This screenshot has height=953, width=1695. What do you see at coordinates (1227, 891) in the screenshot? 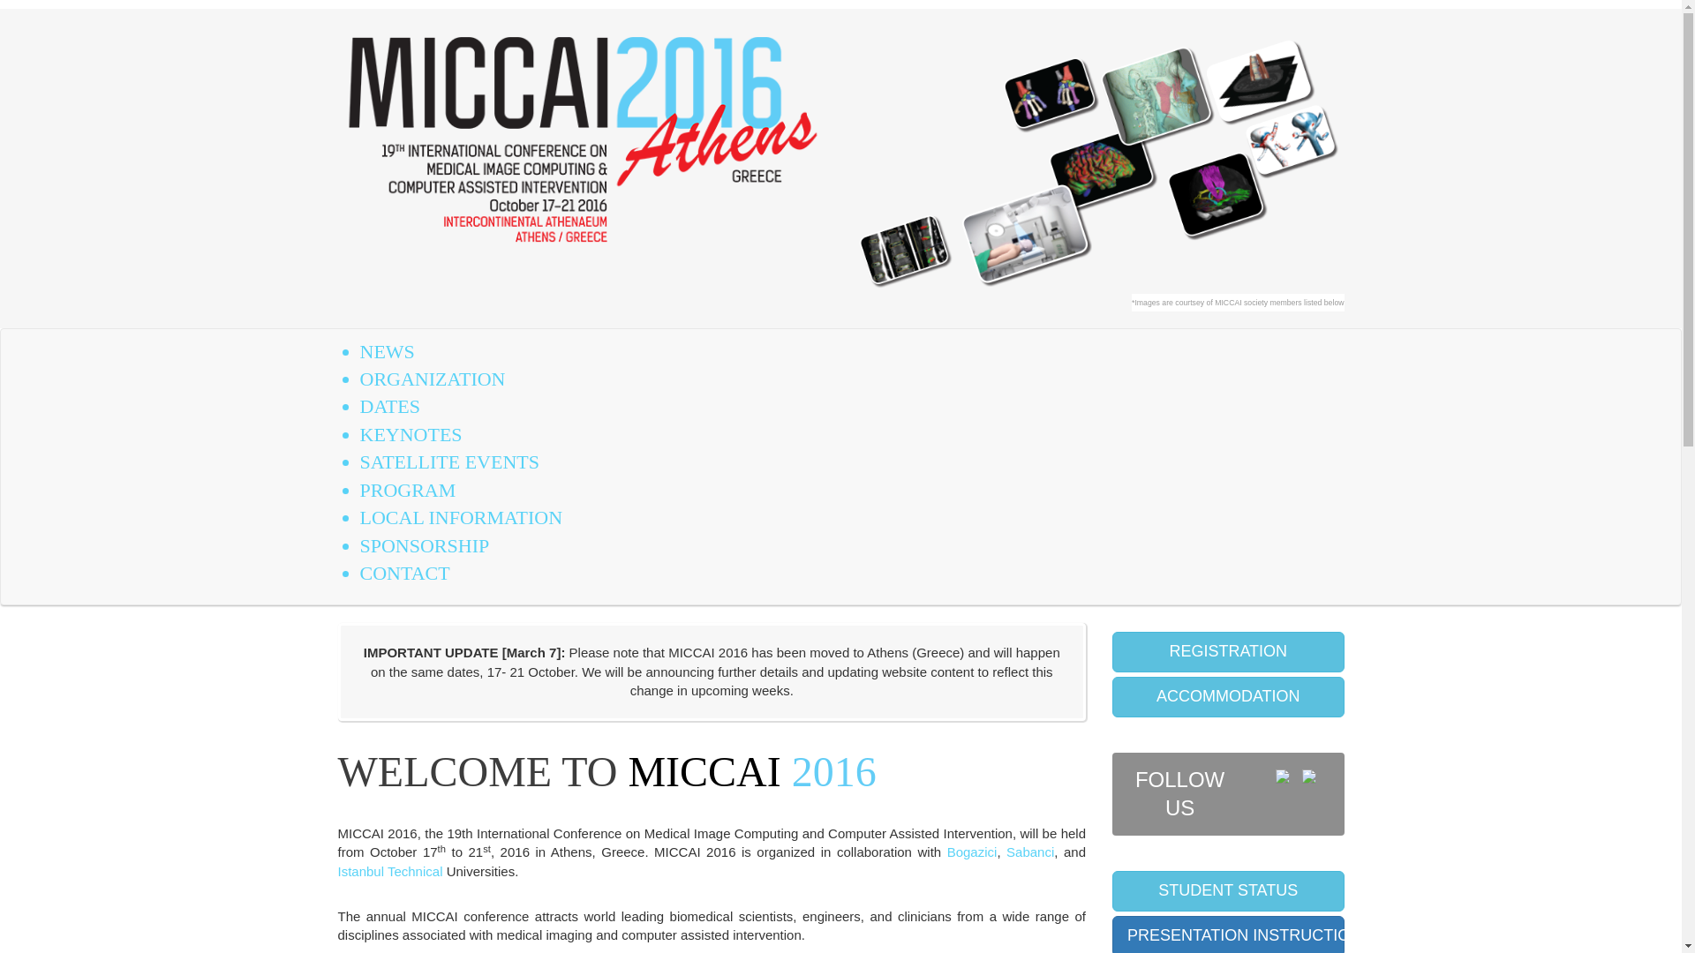
I see `STUDENT STATUS` at bounding box center [1227, 891].